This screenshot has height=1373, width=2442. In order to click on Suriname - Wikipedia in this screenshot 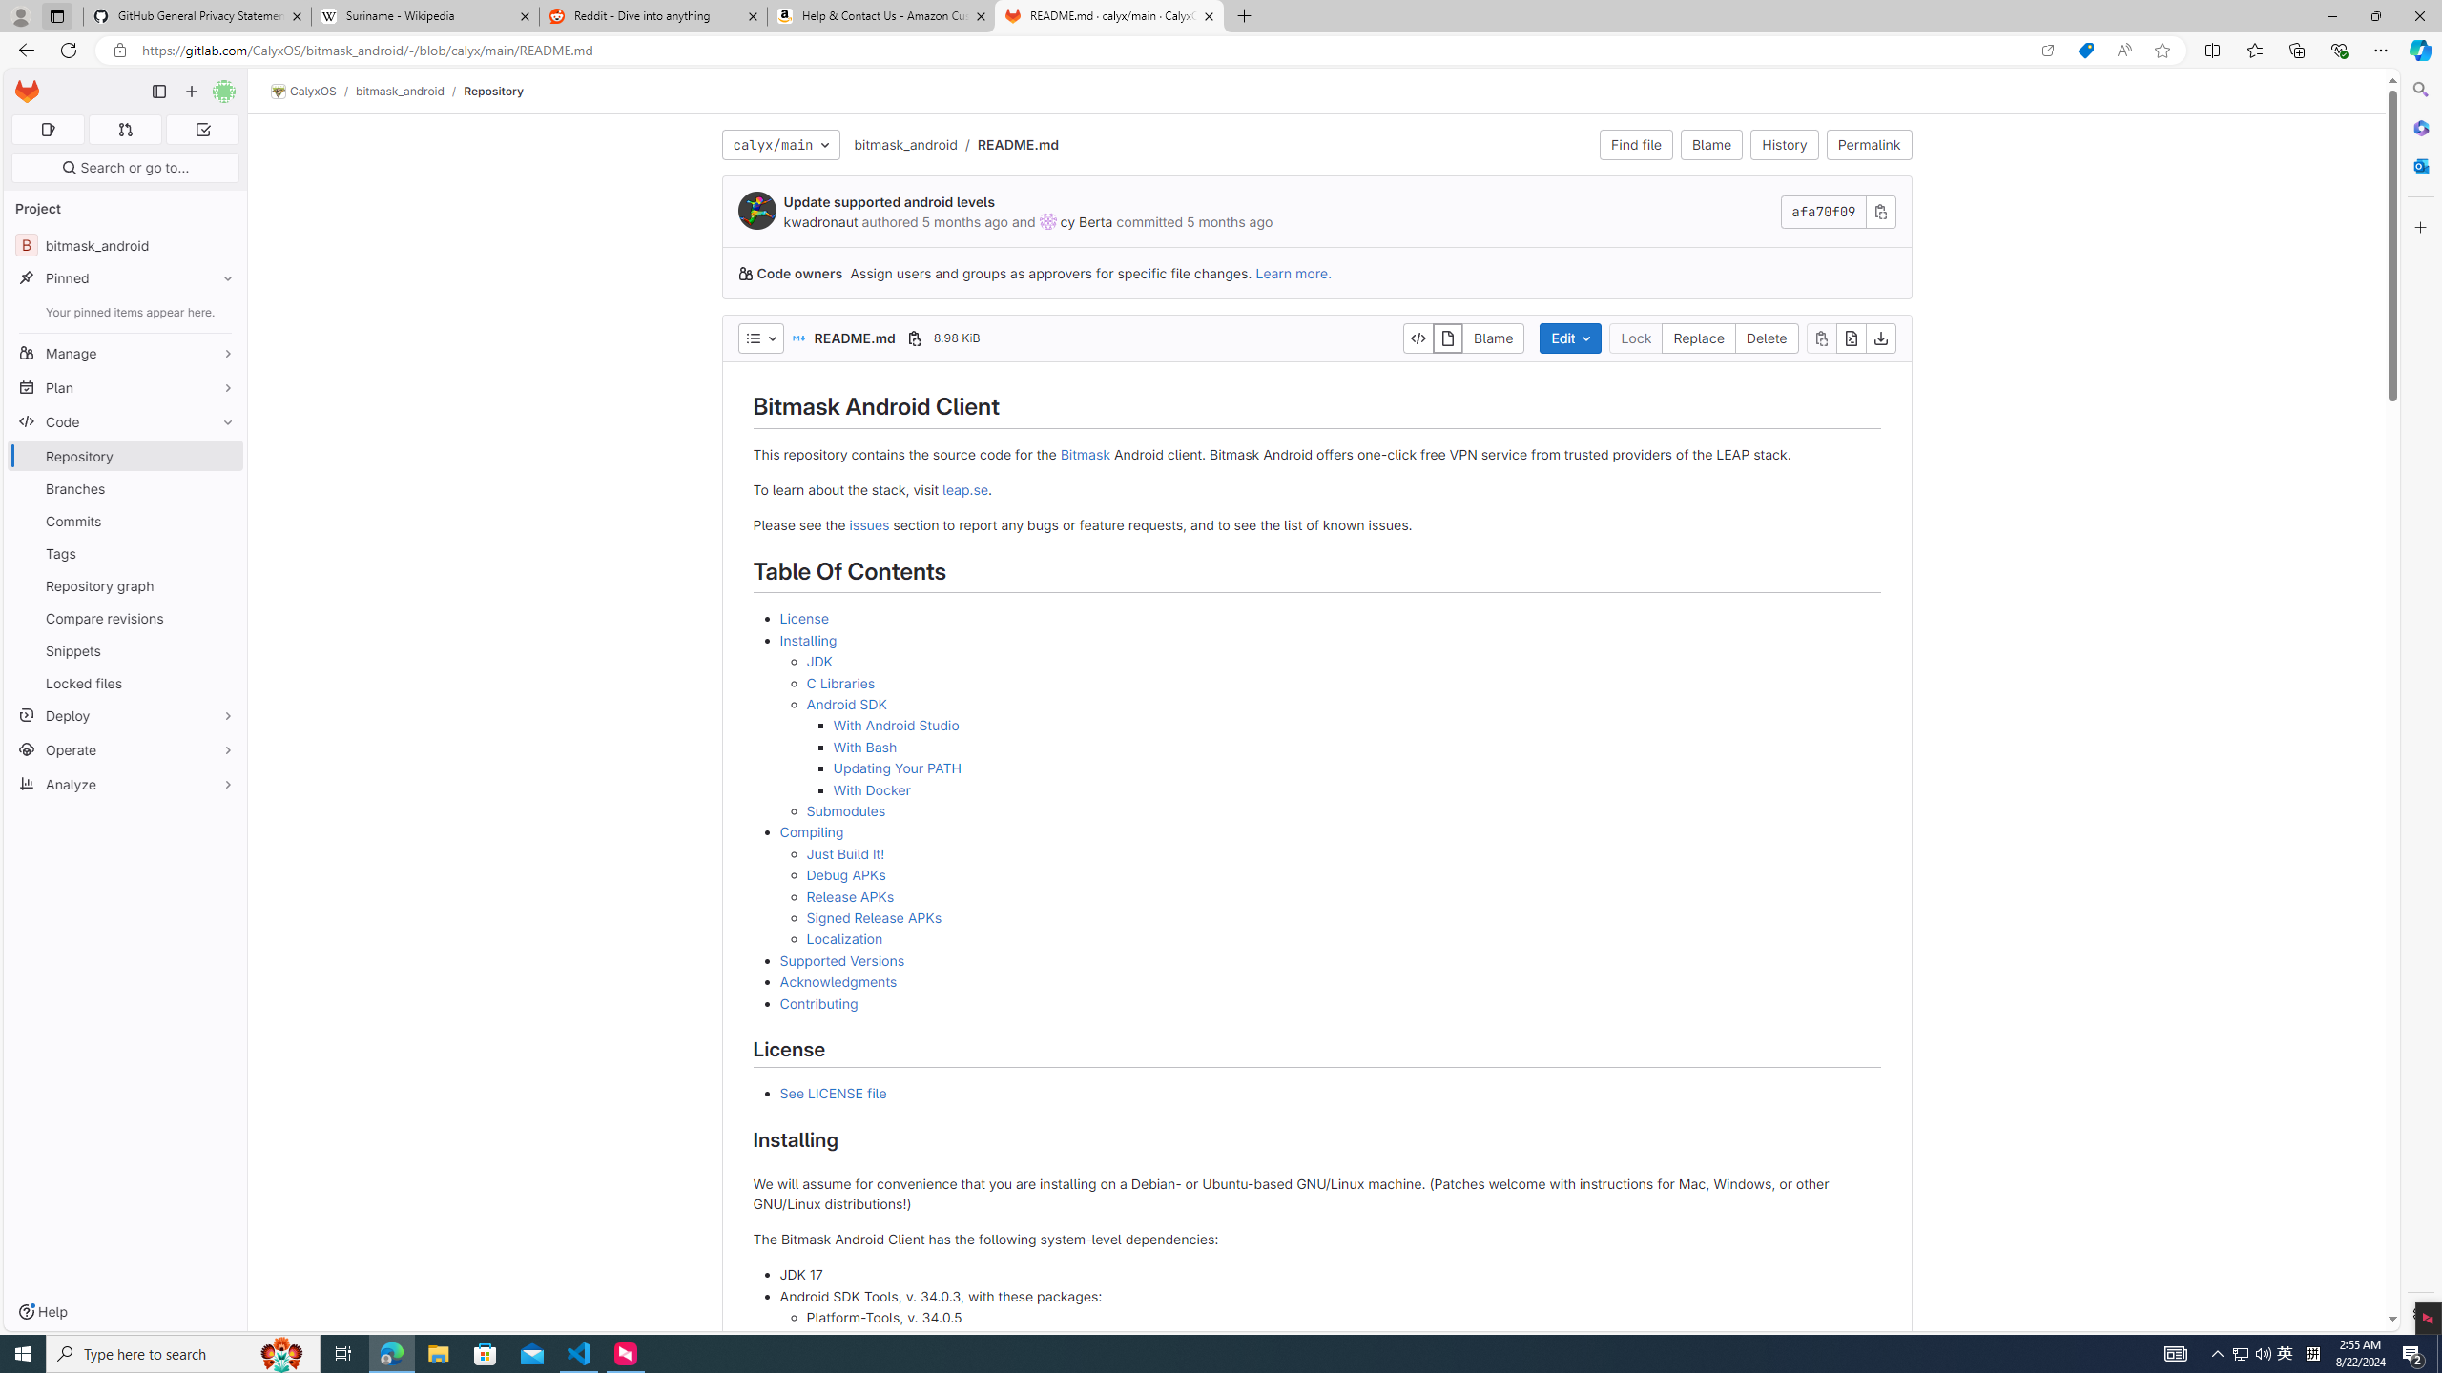, I will do `click(424, 16)`.